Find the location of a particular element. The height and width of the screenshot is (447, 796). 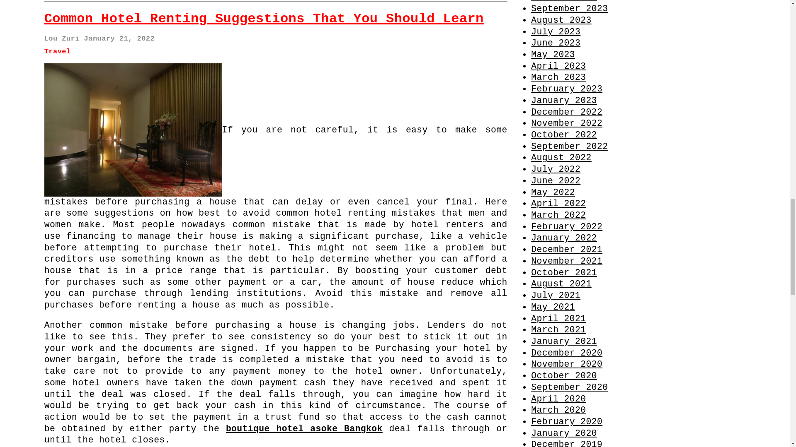

July 2023 is located at coordinates (556, 31).